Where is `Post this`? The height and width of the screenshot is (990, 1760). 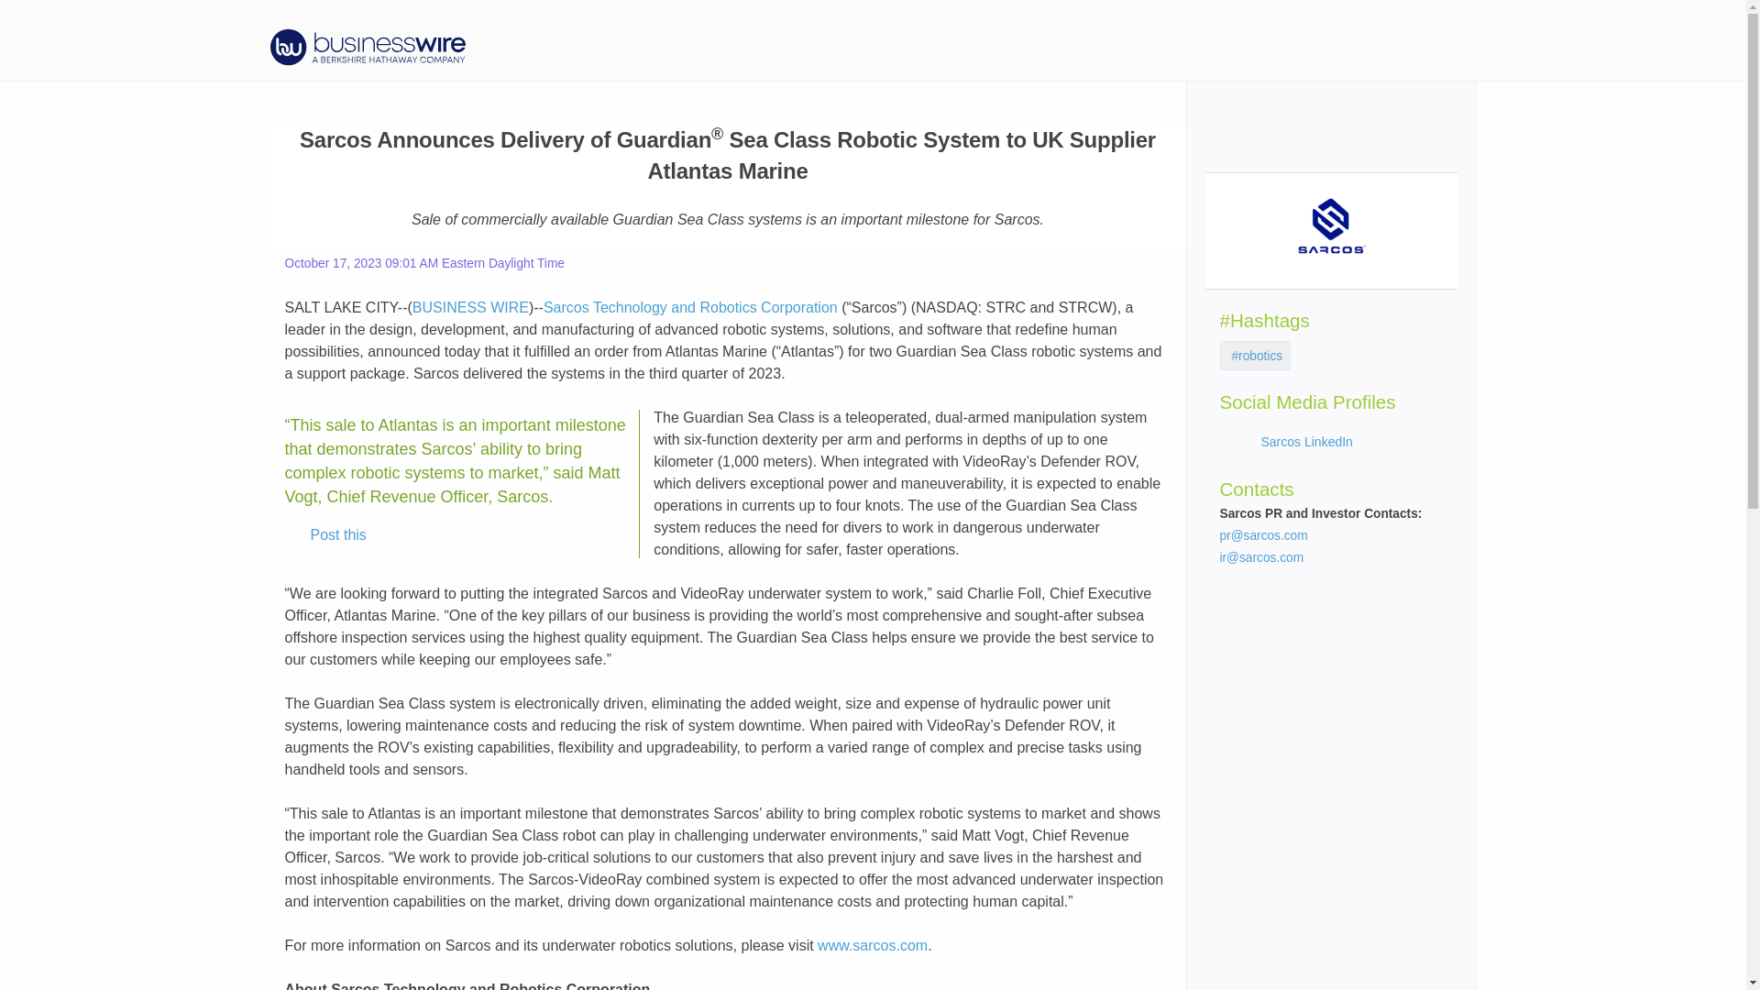
Post this is located at coordinates (325, 535).